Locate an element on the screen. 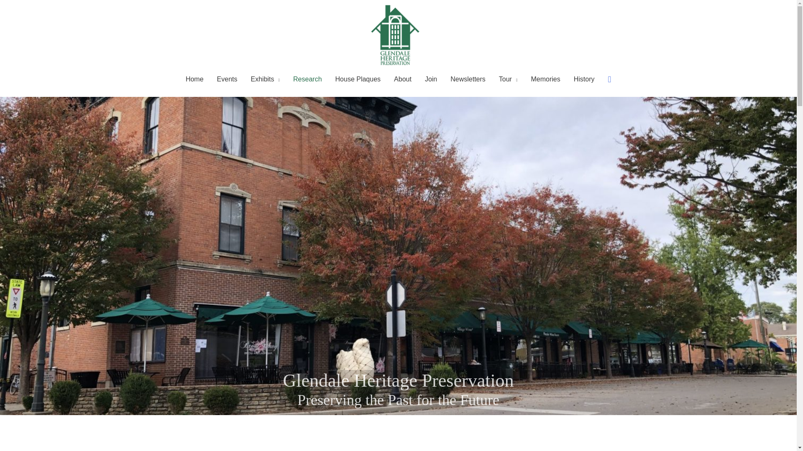  Join is located at coordinates (431, 79).